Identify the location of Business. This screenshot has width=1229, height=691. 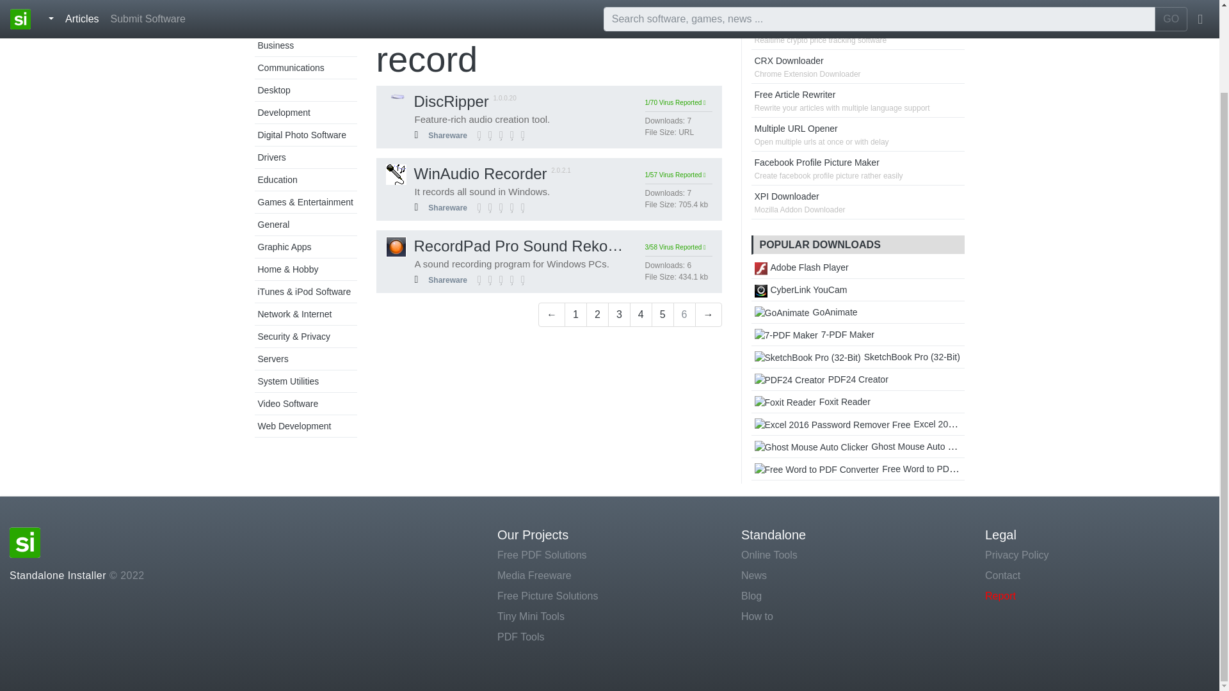
(275, 45).